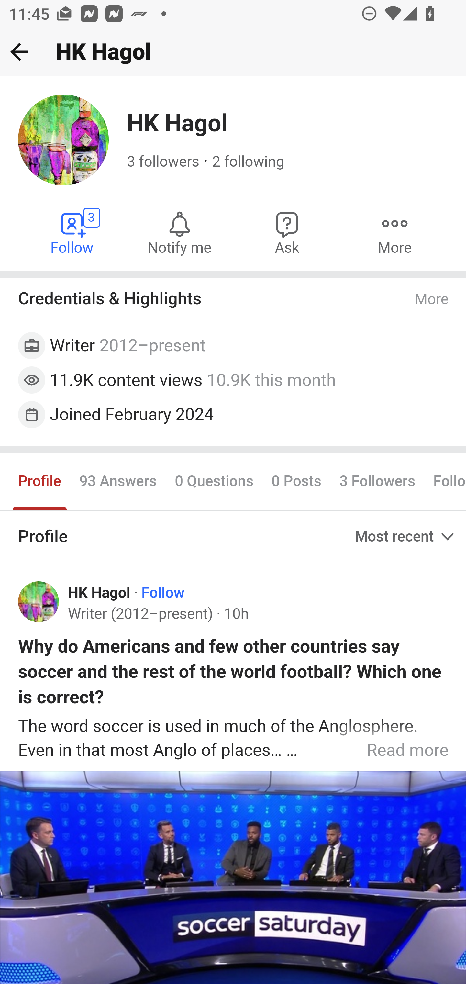 This screenshot has width=466, height=984. I want to click on Back, so click(19, 51).